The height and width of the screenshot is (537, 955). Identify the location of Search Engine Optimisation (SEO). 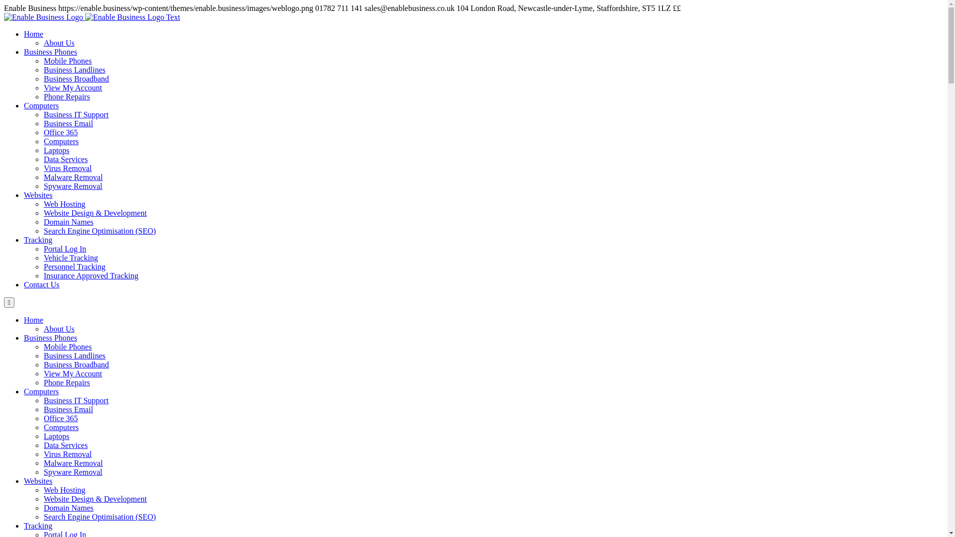
(99, 231).